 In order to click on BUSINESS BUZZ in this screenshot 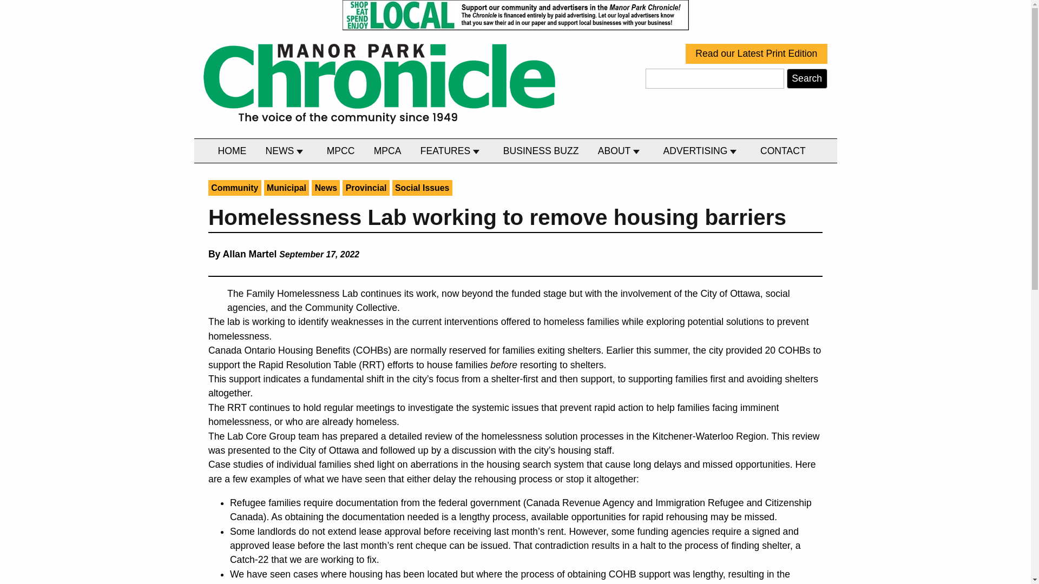, I will do `click(541, 151)`.